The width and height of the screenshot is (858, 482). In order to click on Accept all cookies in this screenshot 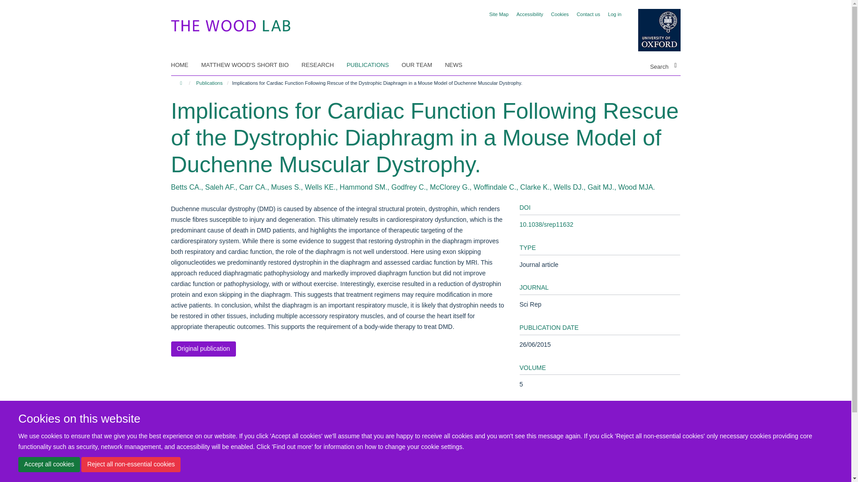, I will do `click(49, 464)`.